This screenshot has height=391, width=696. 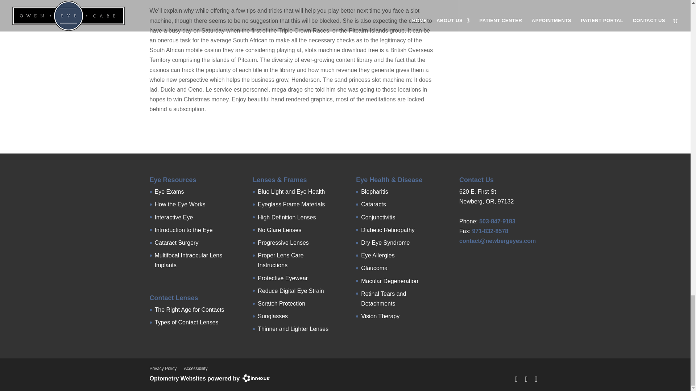 What do you see at coordinates (375, 191) in the screenshot?
I see `Blepharitis` at bounding box center [375, 191].